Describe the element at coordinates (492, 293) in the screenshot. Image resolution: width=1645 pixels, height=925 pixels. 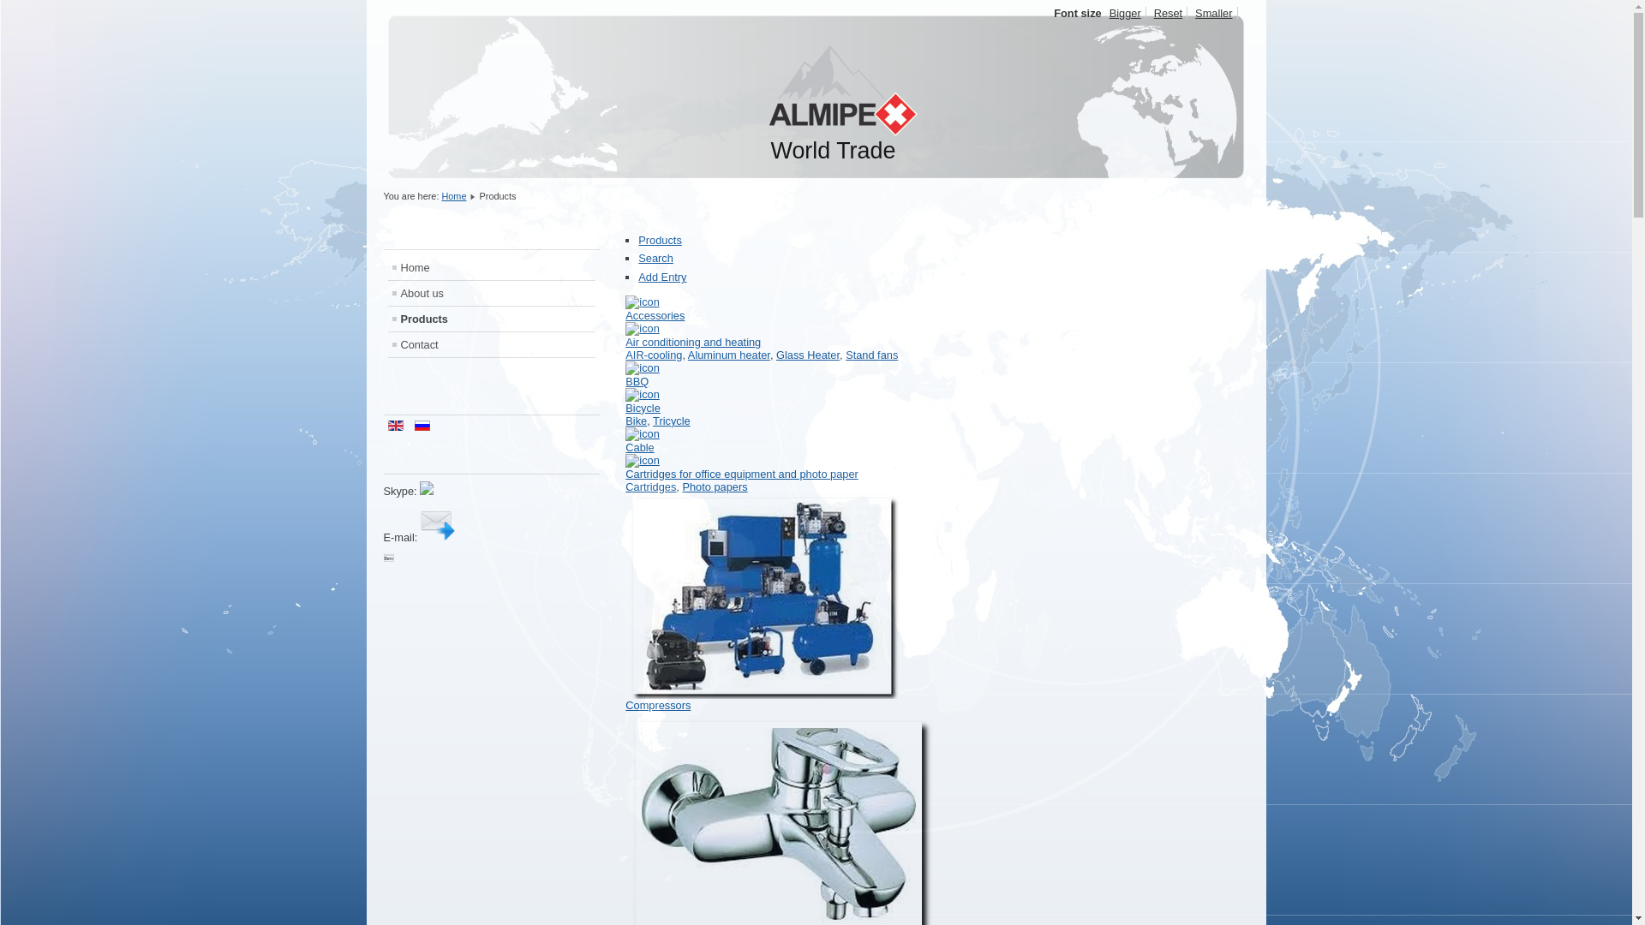
I see `About us` at that location.